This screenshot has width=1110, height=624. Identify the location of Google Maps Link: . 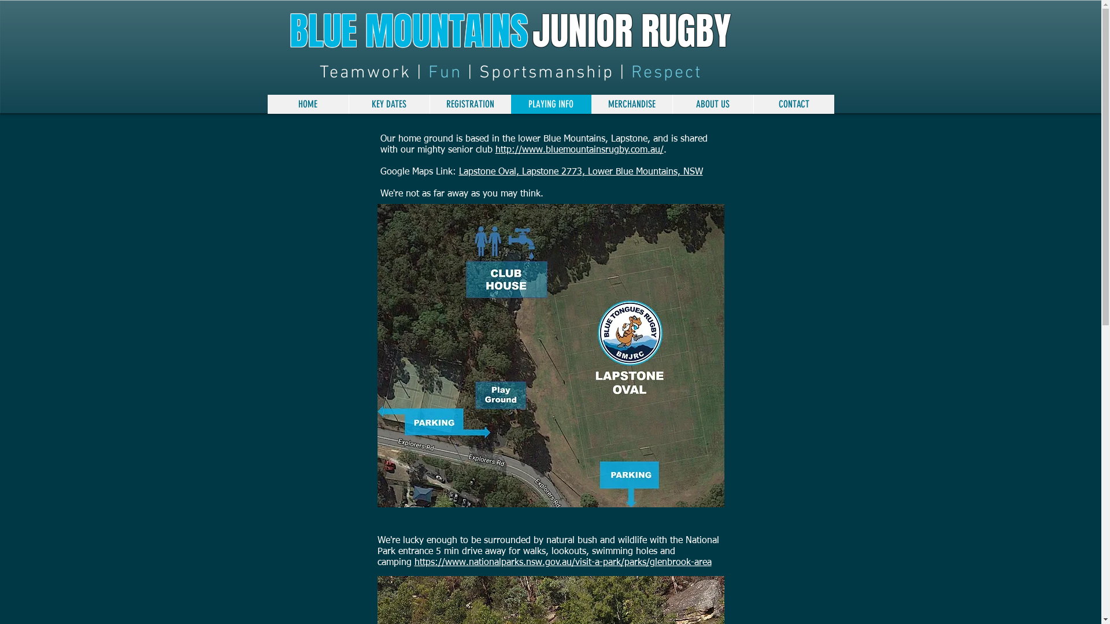
(420, 172).